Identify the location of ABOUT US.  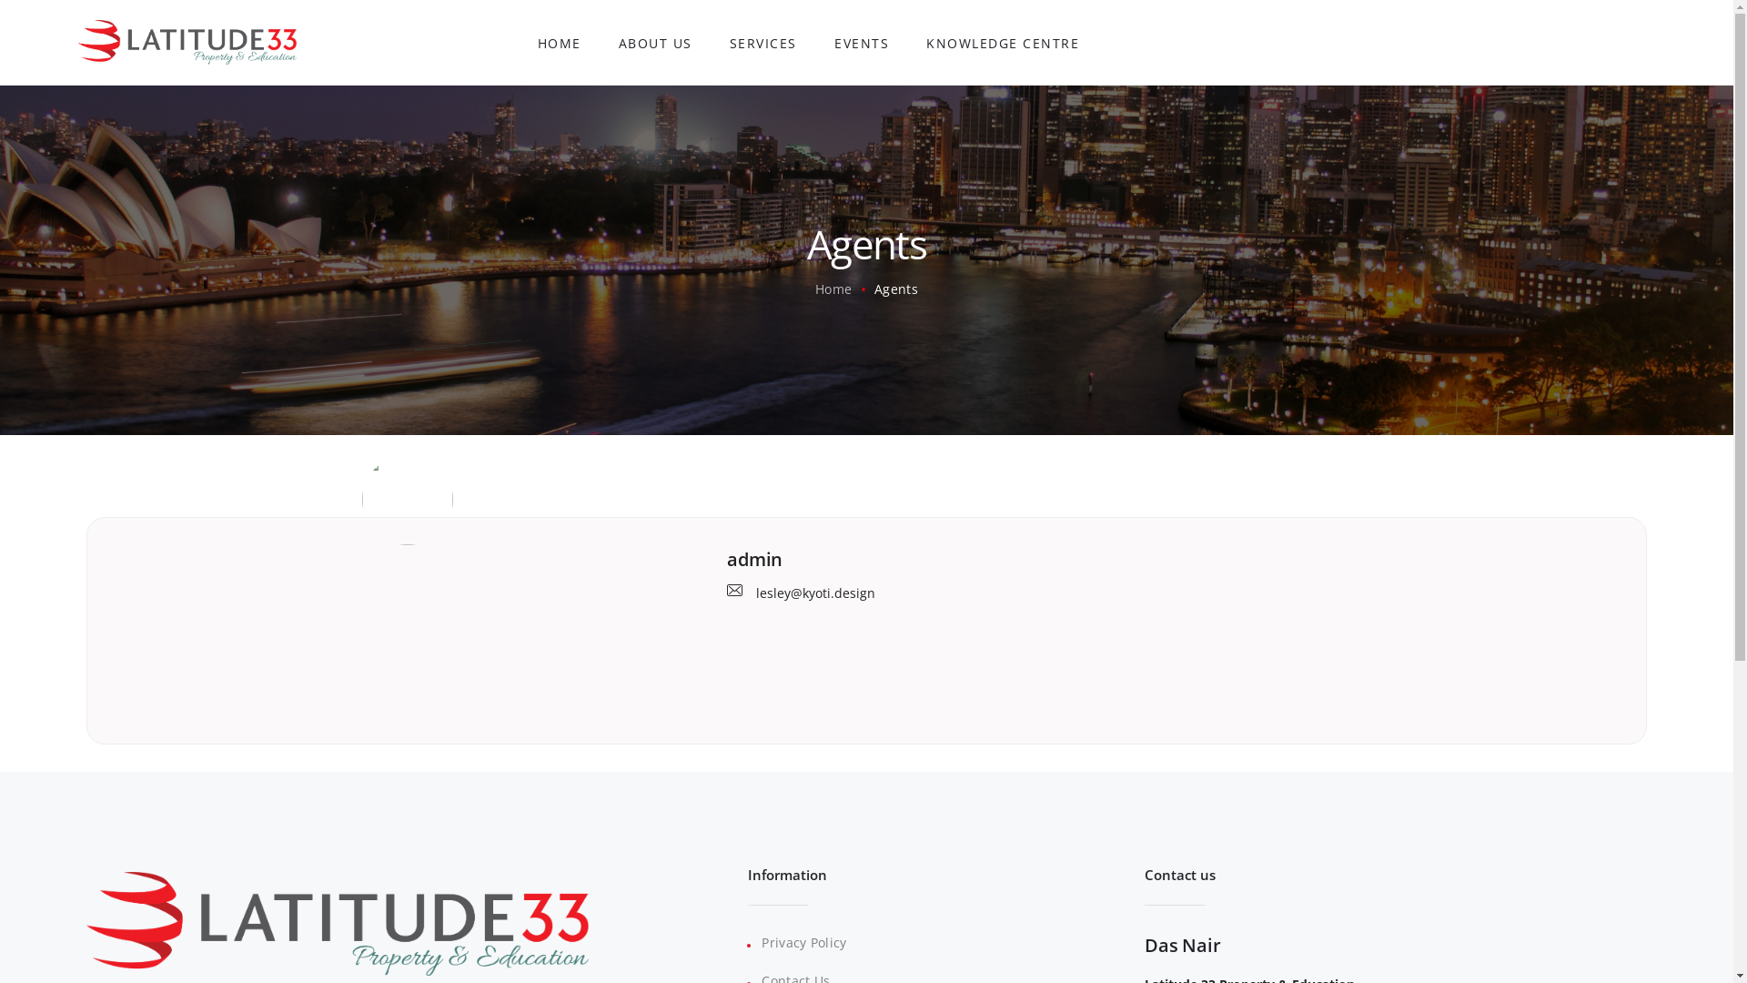
(655, 42).